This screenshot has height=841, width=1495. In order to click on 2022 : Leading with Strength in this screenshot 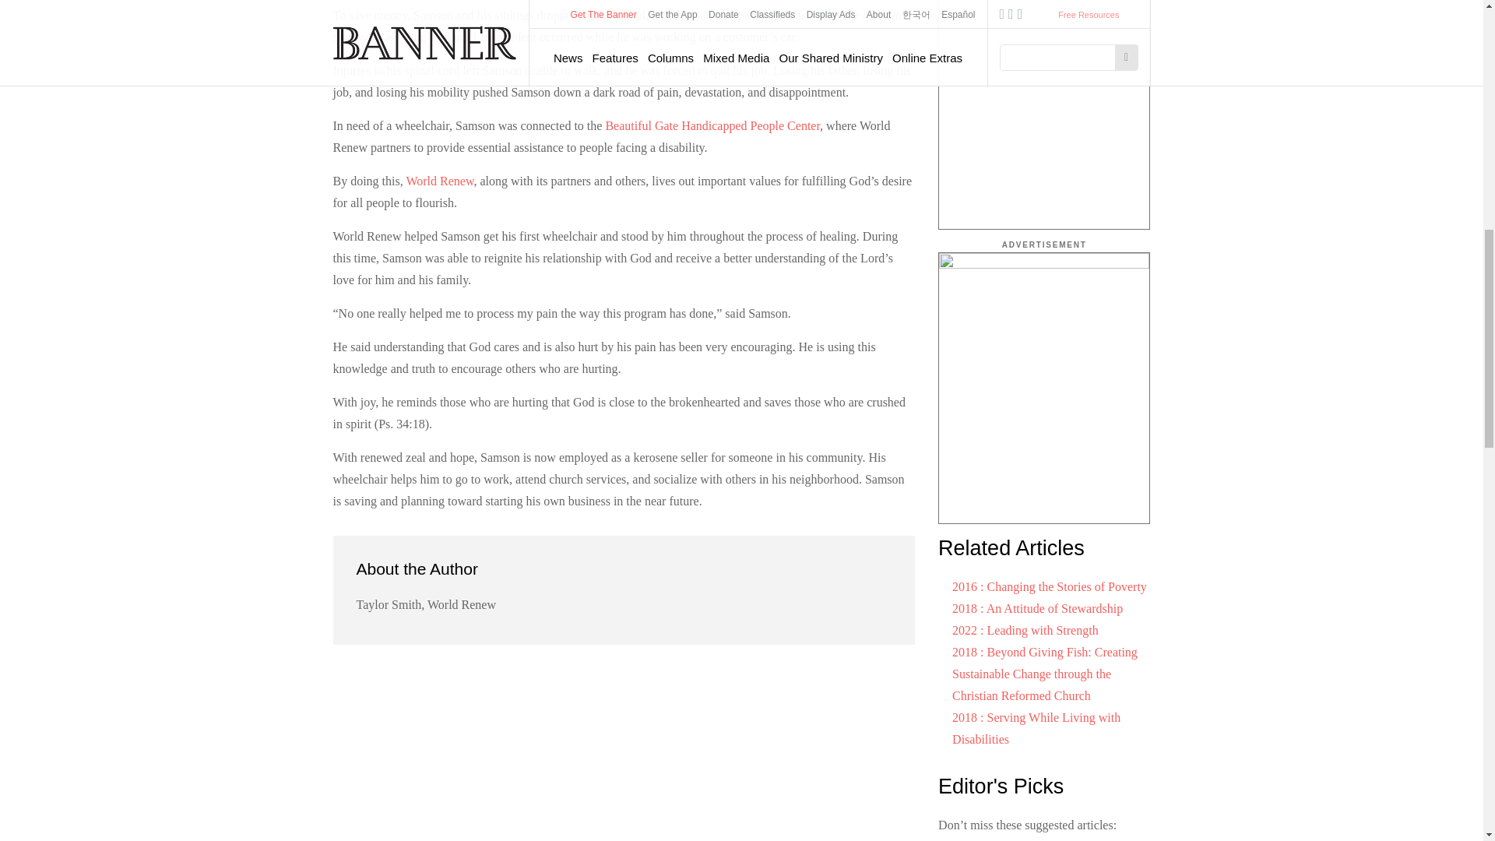, I will do `click(1025, 630)`.